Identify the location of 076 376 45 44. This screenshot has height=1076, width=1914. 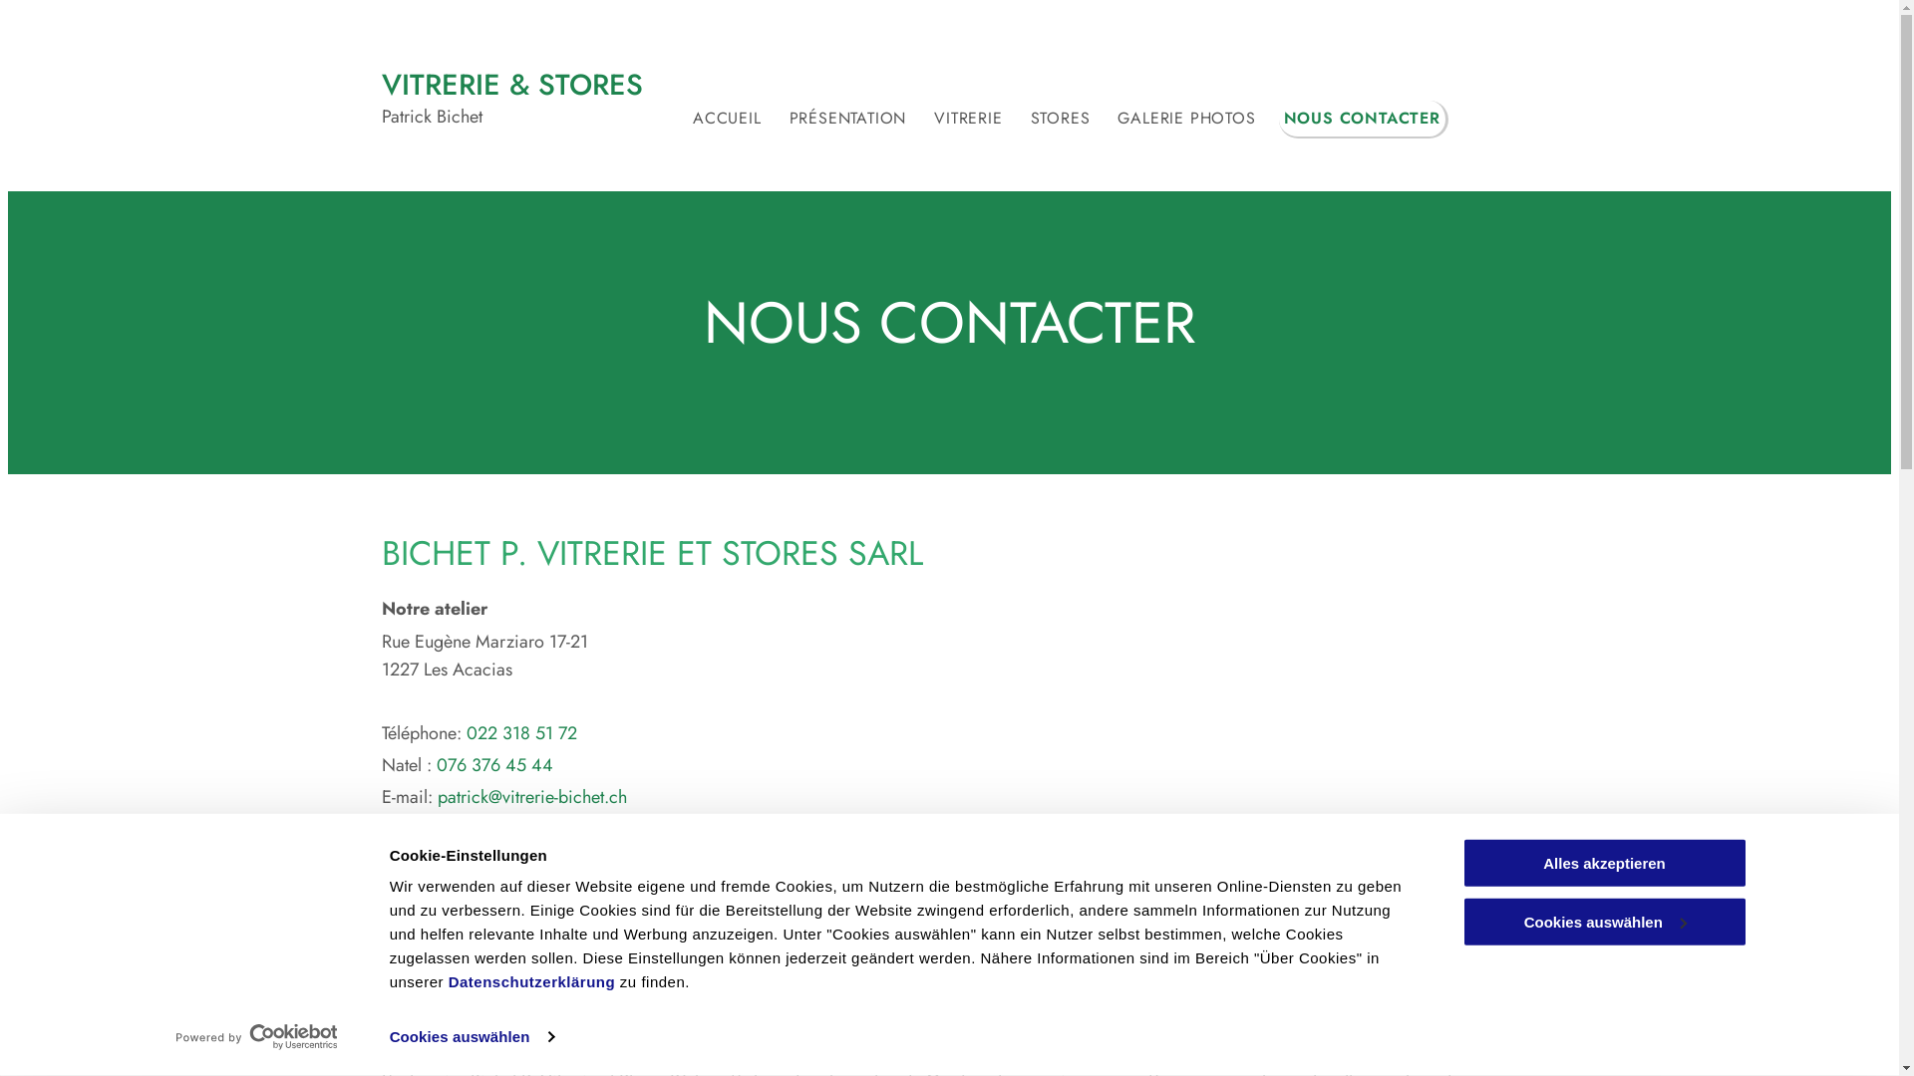
(494, 765).